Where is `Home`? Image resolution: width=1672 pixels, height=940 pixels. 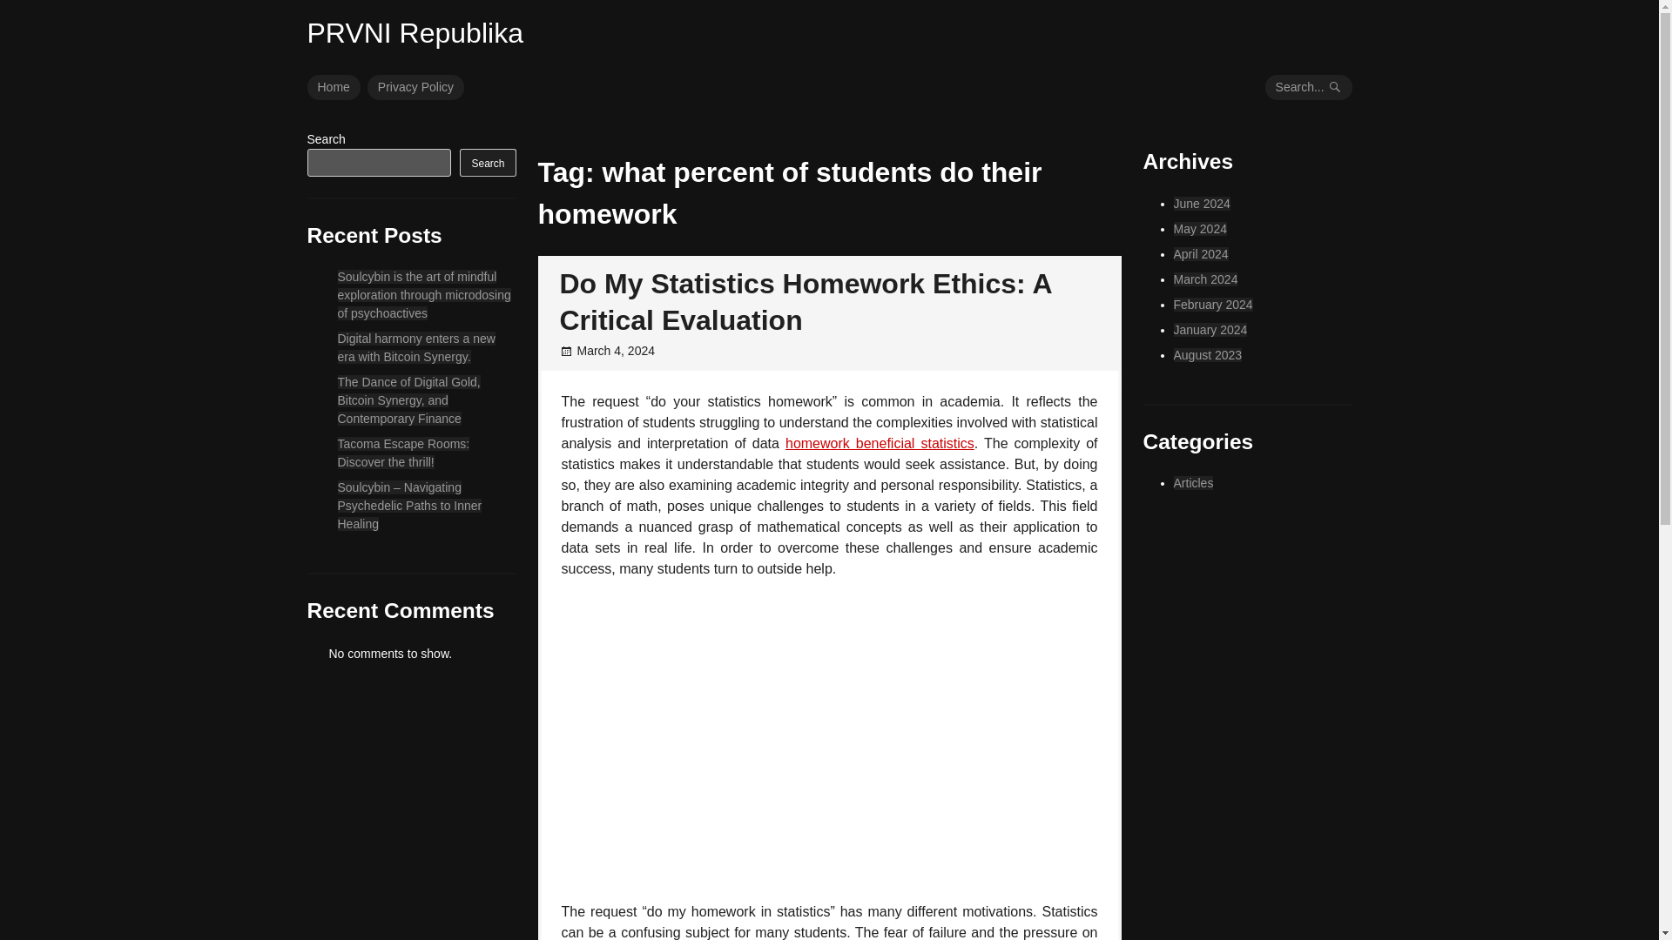 Home is located at coordinates (333, 87).